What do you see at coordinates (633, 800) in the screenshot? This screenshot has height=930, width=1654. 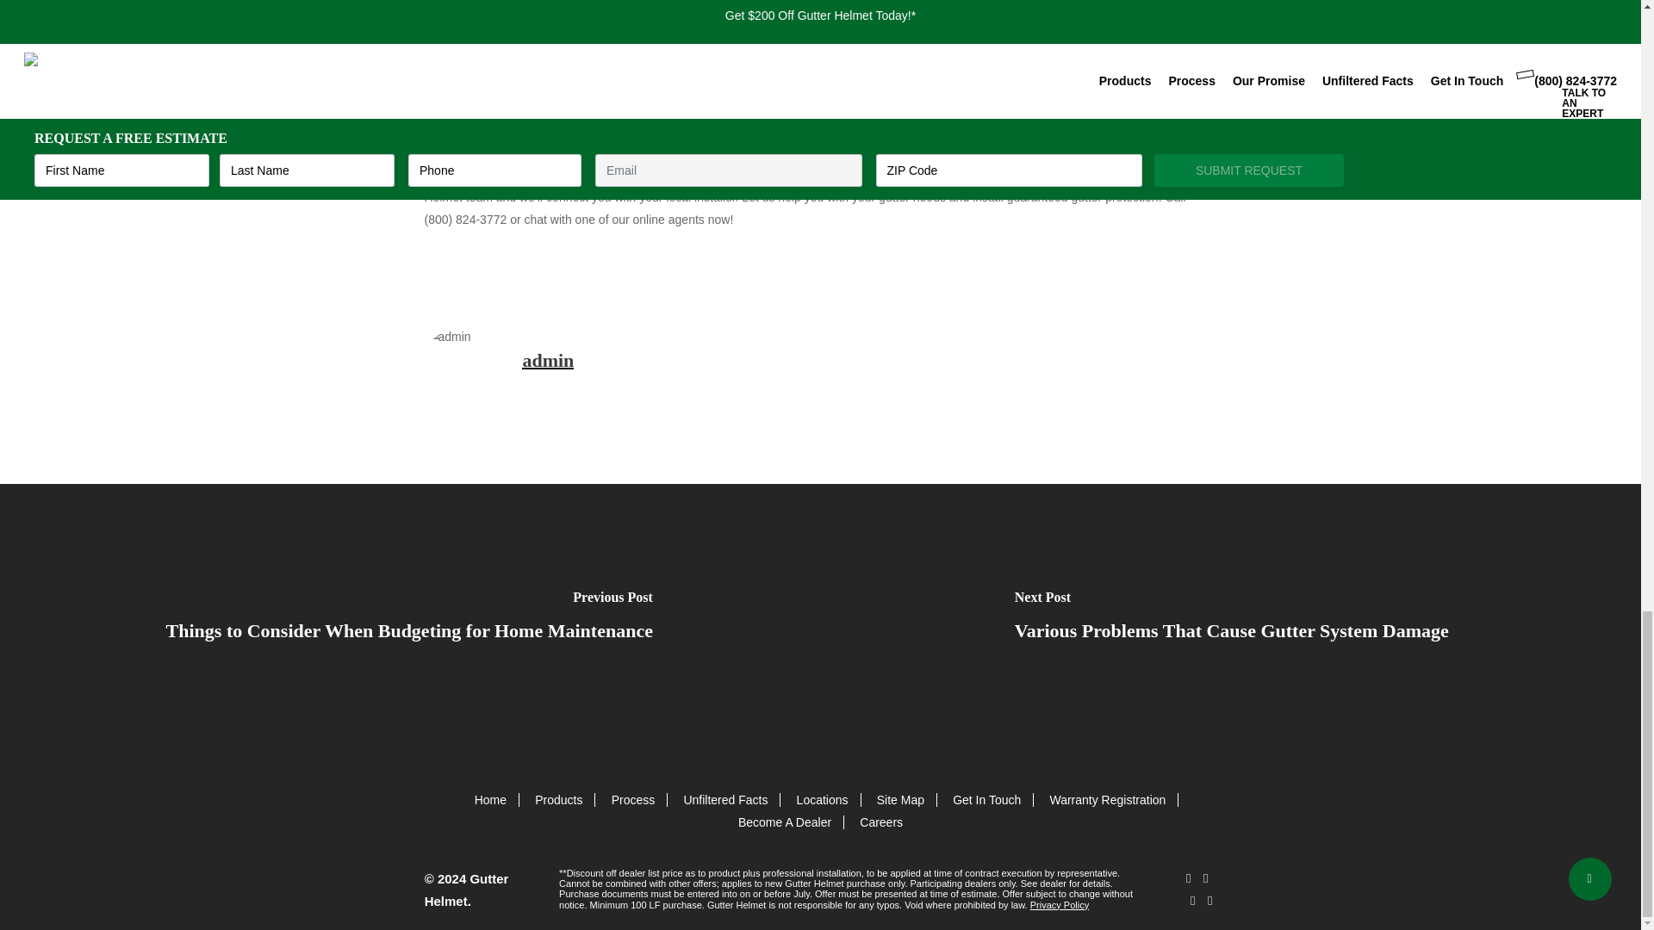 I see `Process` at bounding box center [633, 800].